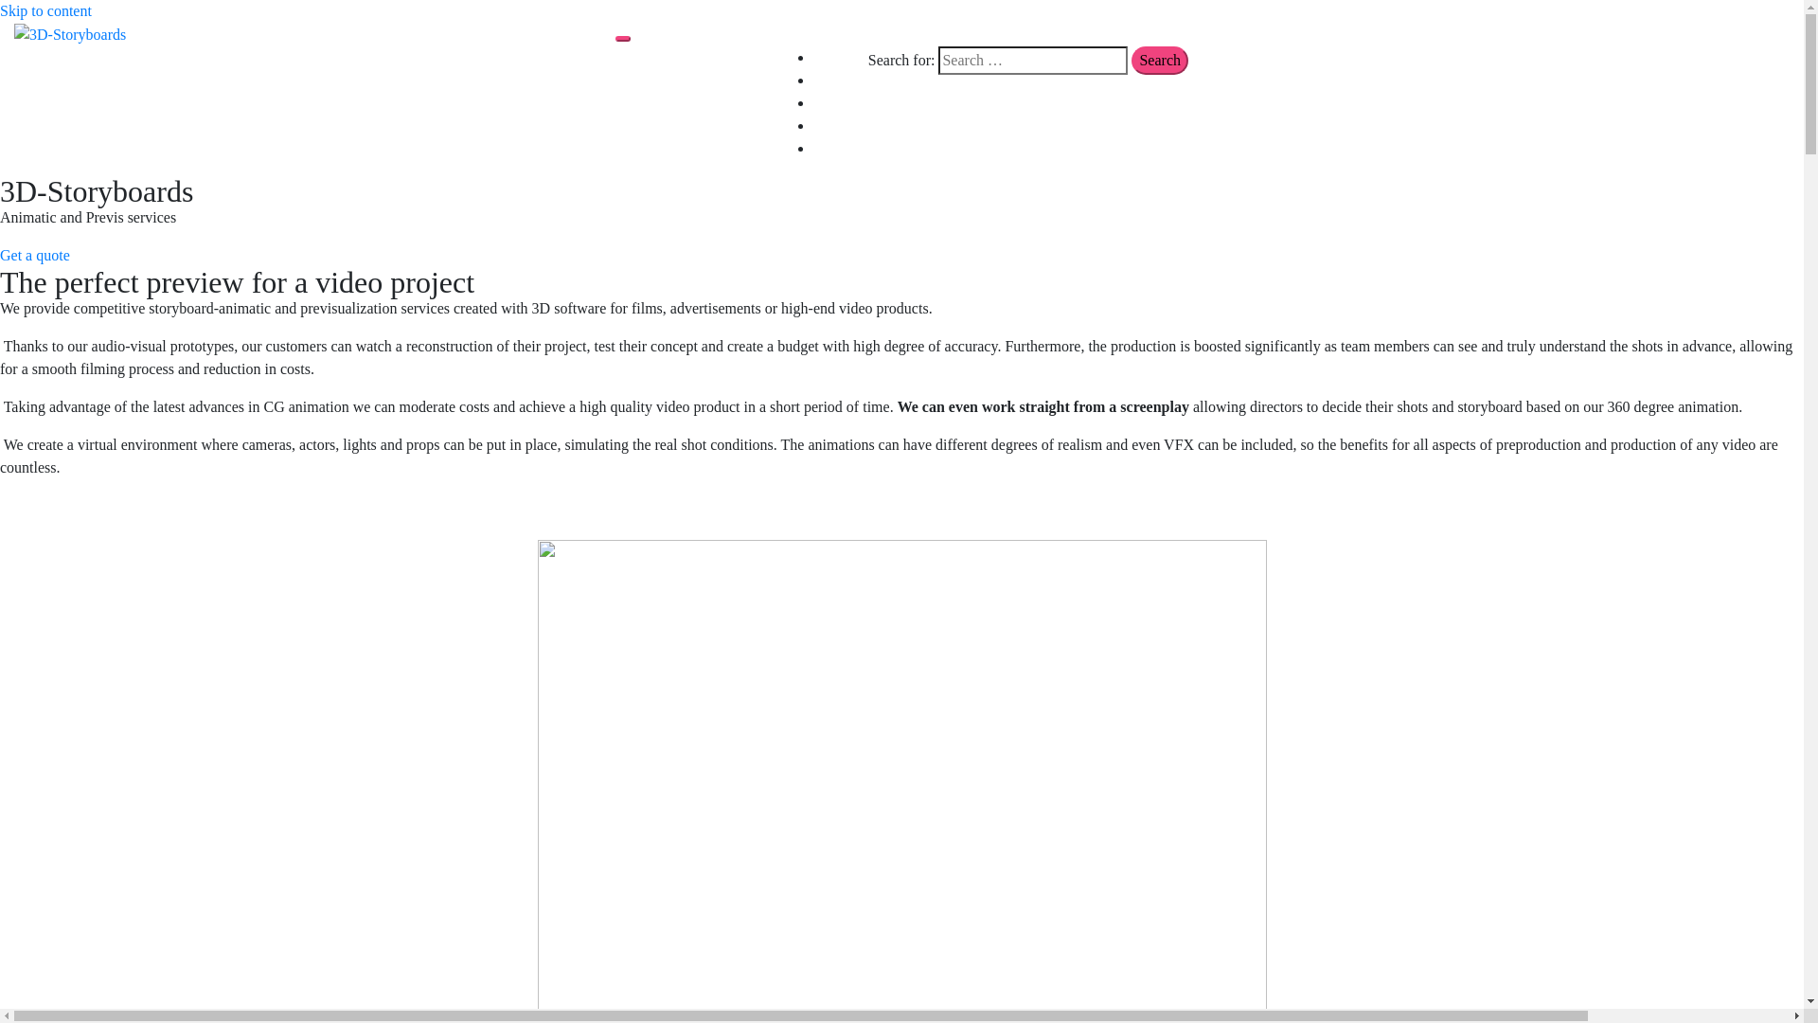 Image resolution: width=1818 pixels, height=1023 pixels. What do you see at coordinates (825, 148) in the screenshot?
I see `360` at bounding box center [825, 148].